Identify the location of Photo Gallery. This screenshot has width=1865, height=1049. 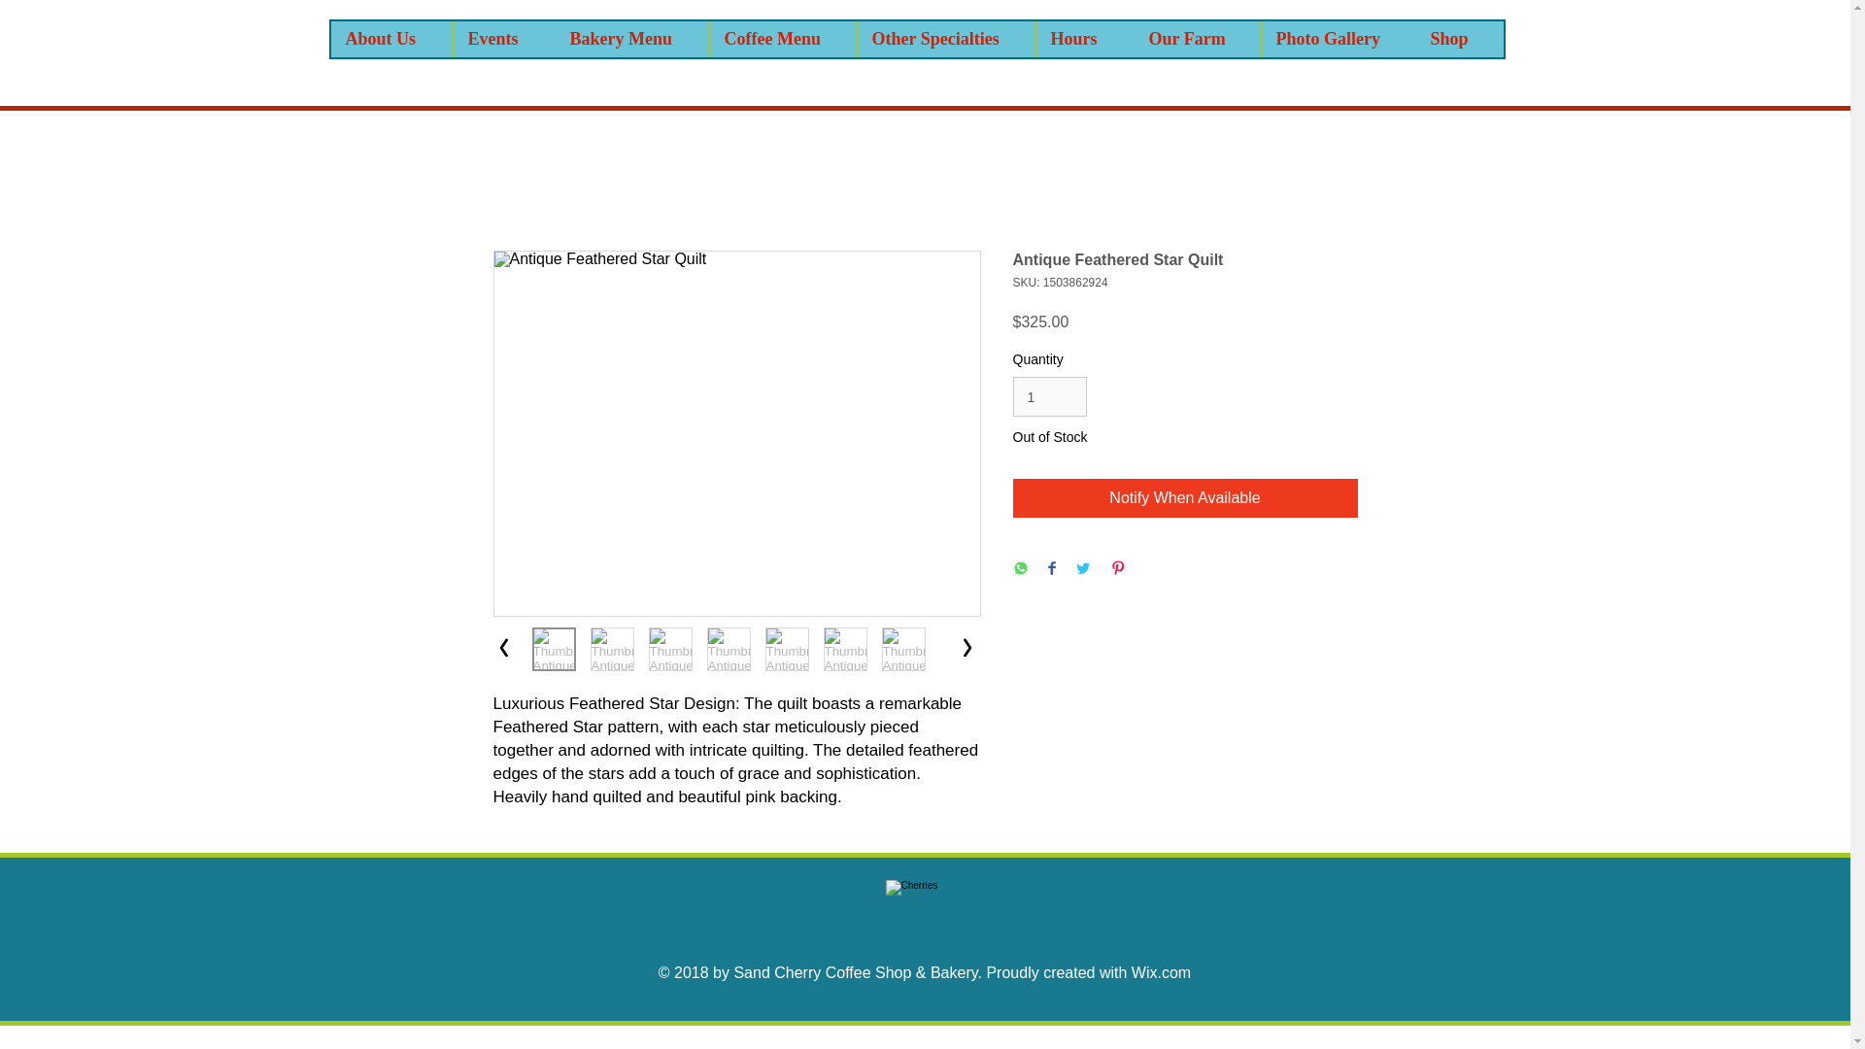
(1338, 39).